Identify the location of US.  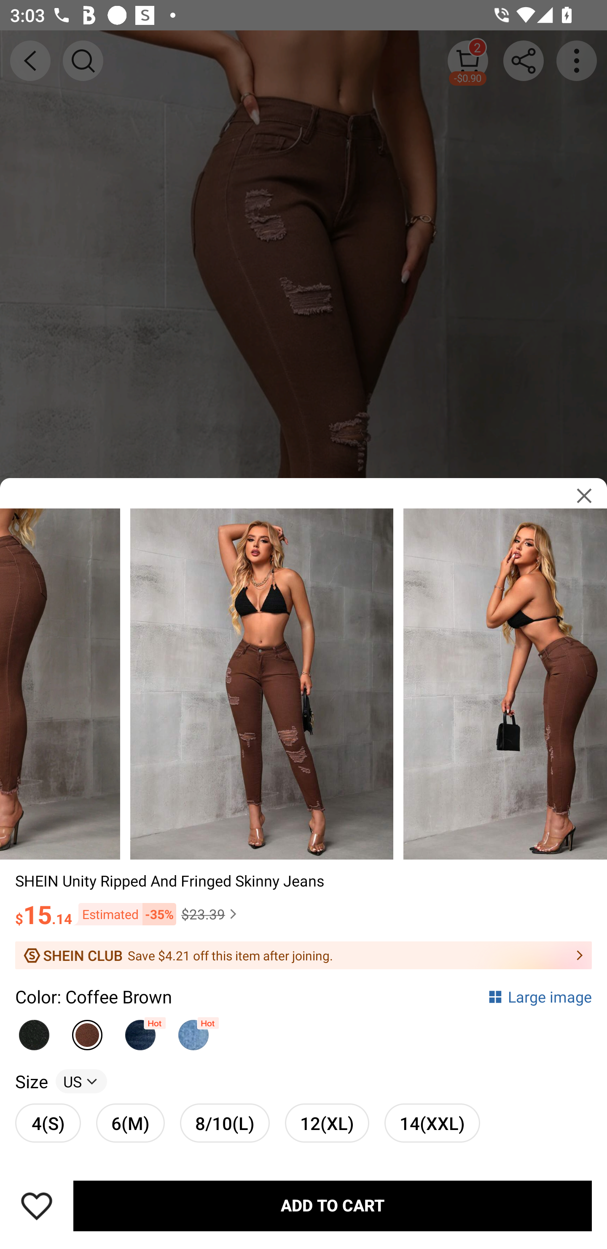
(81, 1081).